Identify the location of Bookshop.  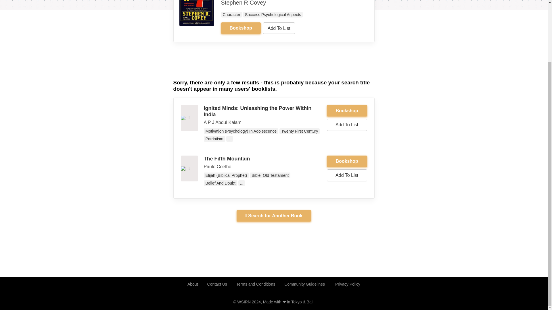
(347, 111).